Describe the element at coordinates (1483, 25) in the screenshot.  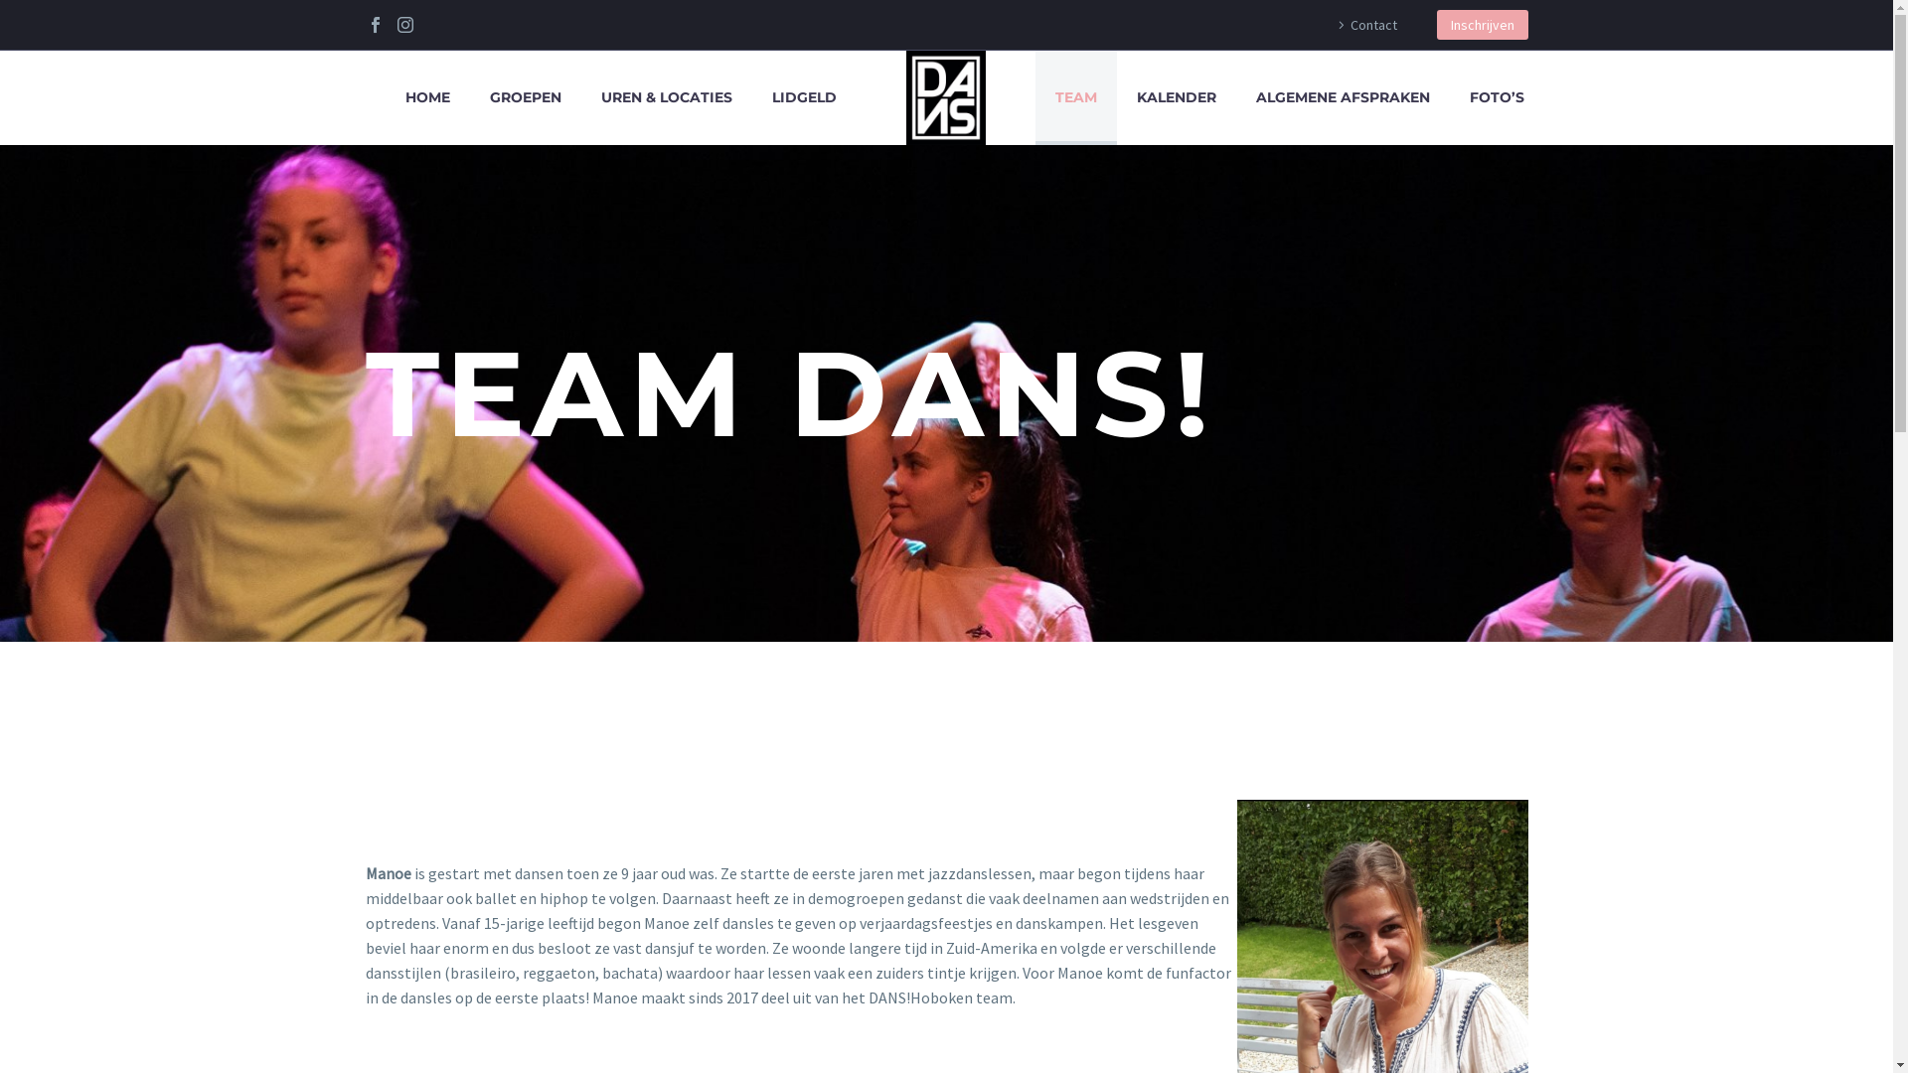
I see `Inschrijven` at that location.